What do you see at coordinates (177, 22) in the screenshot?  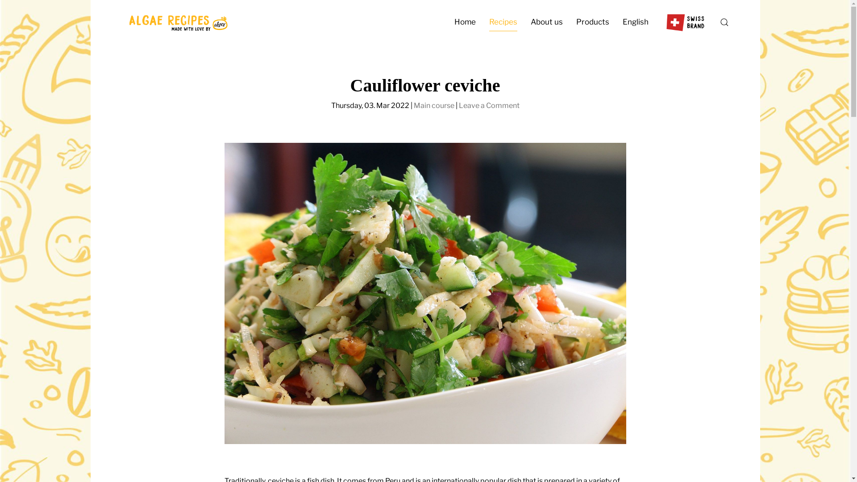 I see `Algae Recipes | Made with love by Alver World SA` at bounding box center [177, 22].